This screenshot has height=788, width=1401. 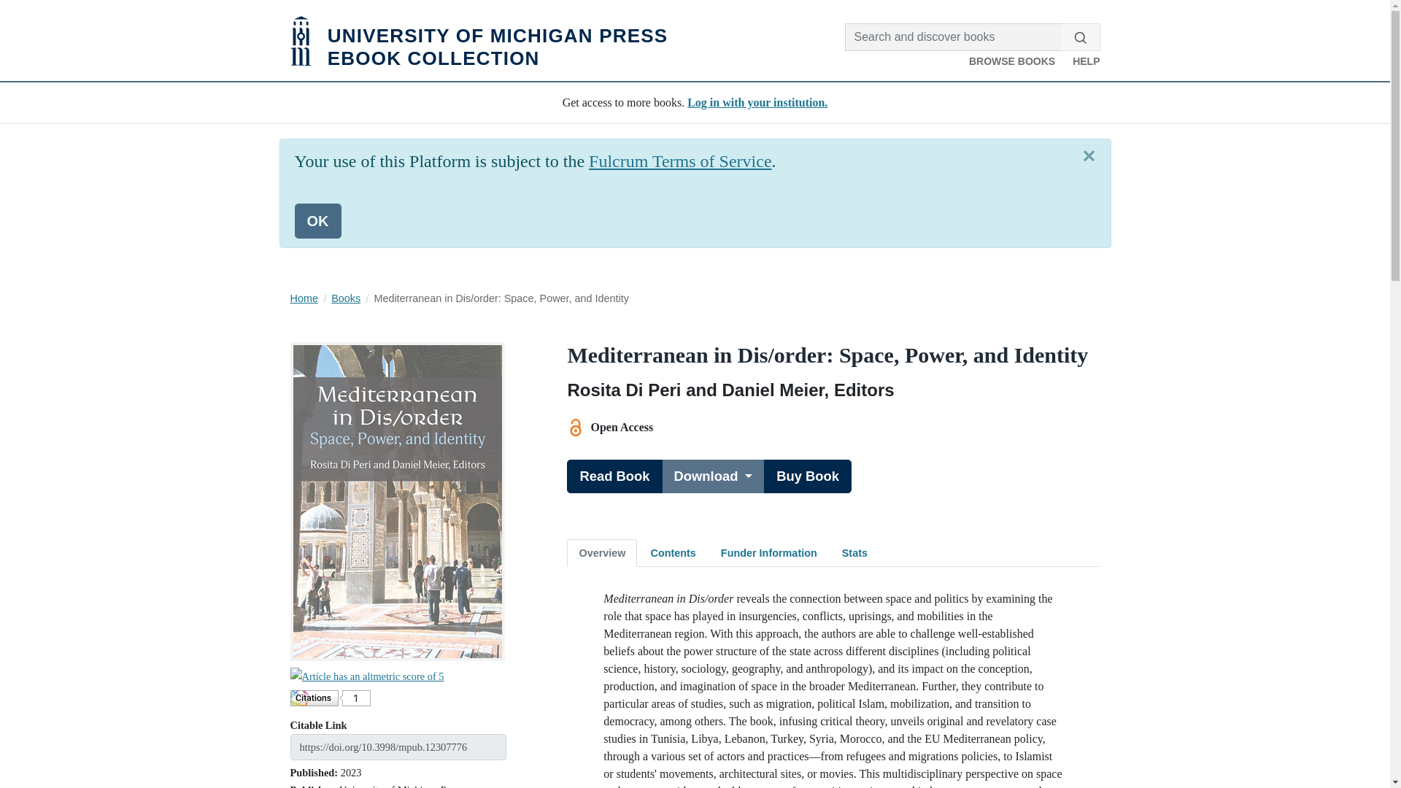 I want to click on Download, so click(x=345, y=298).